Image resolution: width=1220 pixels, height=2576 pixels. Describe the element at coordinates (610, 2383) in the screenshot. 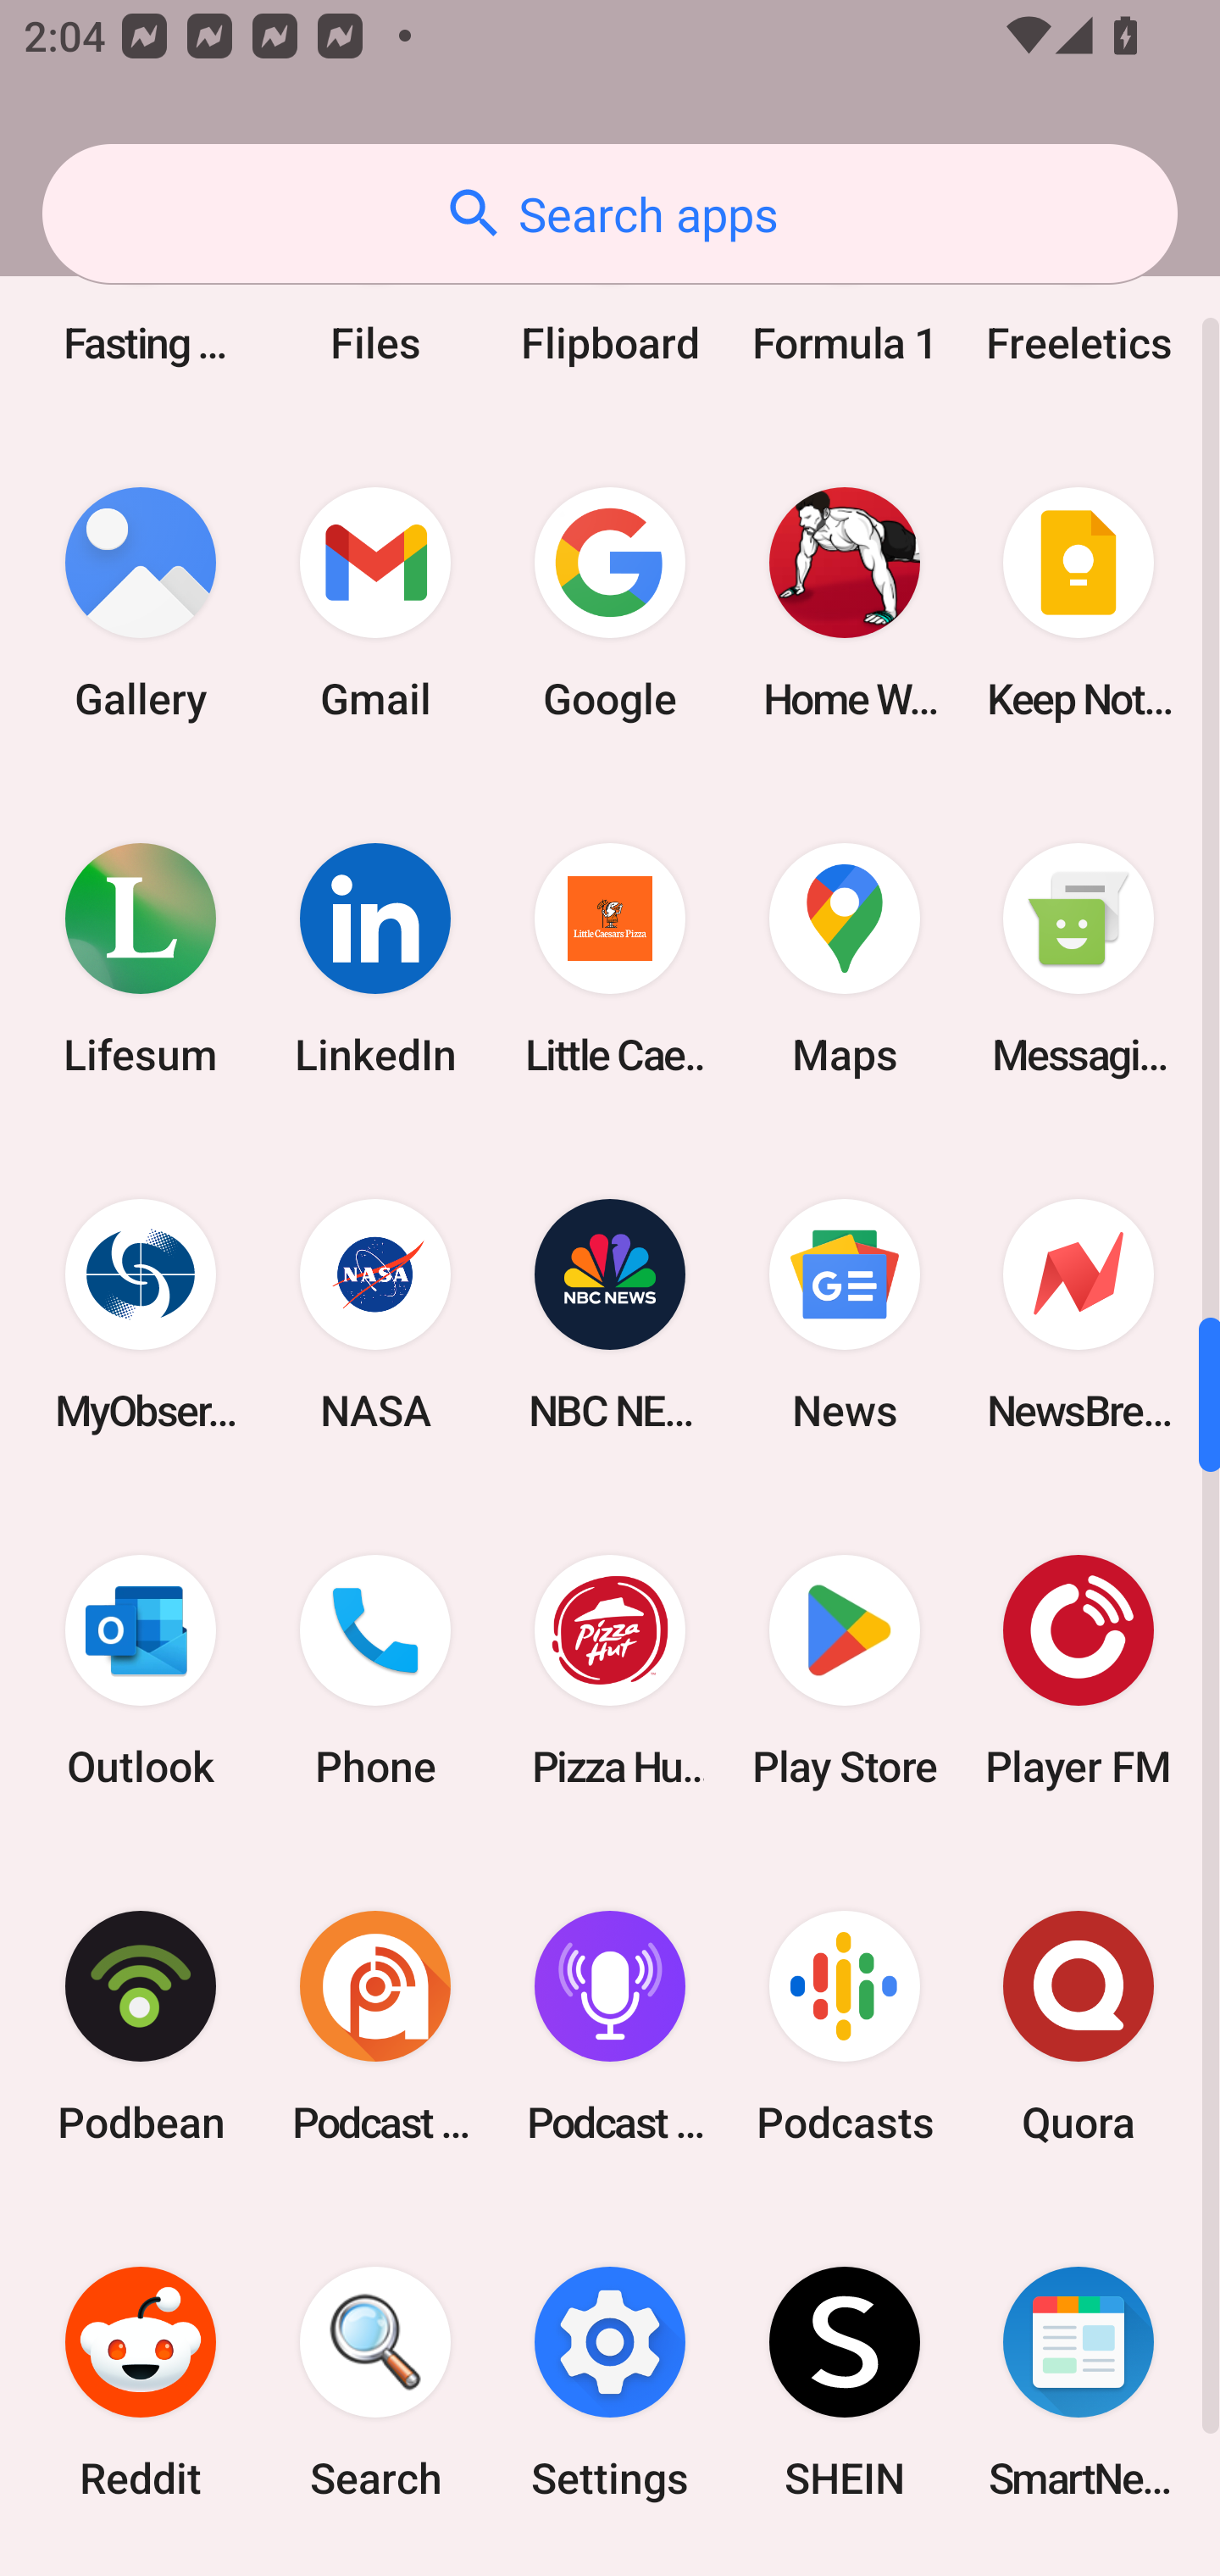

I see `Settings` at that location.